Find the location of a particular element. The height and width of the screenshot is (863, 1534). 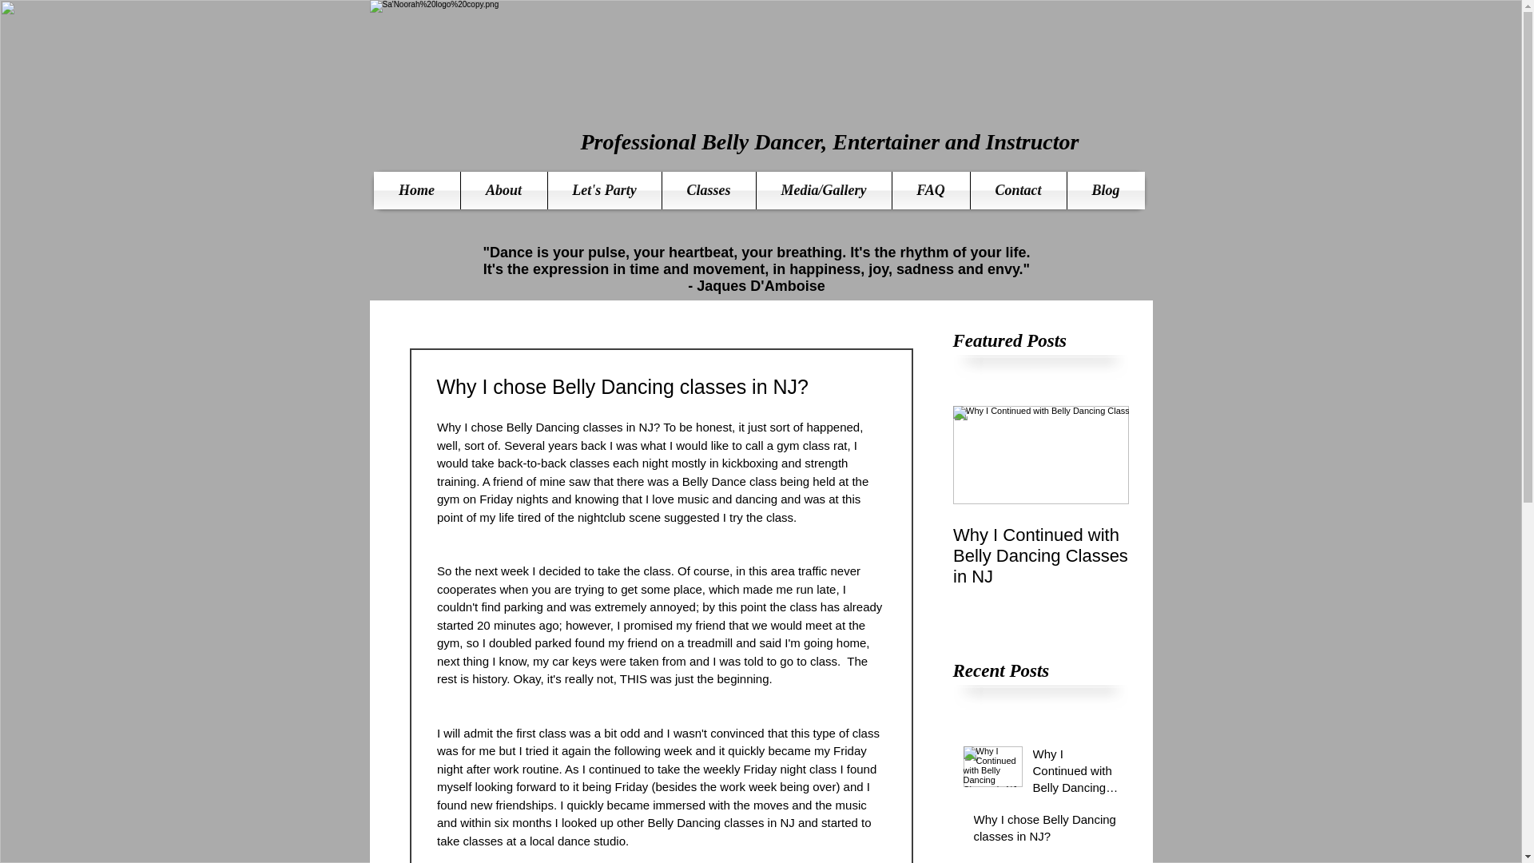

Why I Continued with Belly Dancing Classes in NJ is located at coordinates (1040, 556).